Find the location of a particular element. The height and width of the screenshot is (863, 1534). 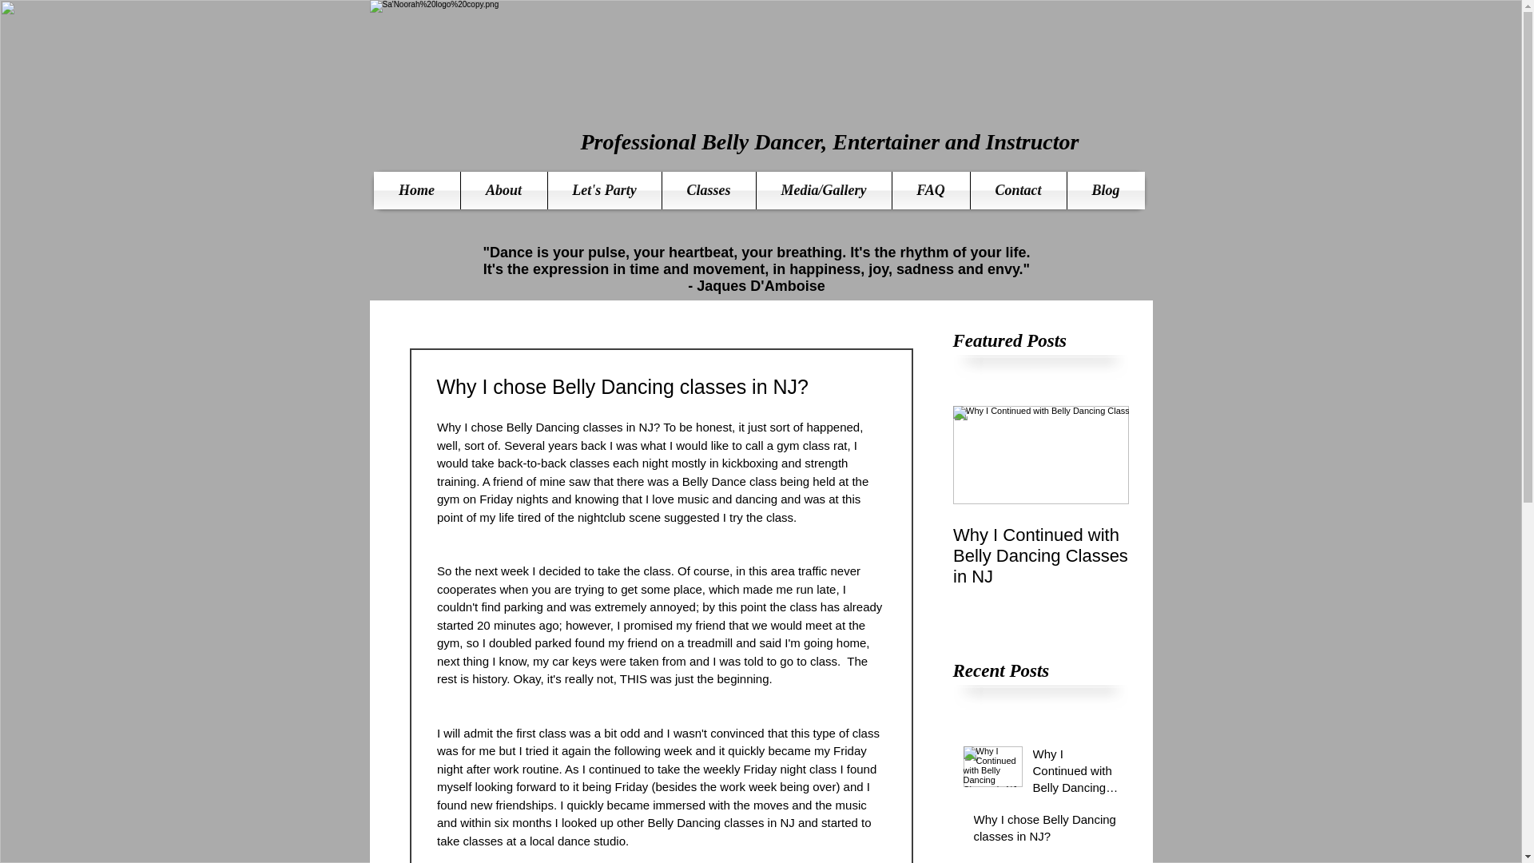

Why I Continued with Belly Dancing Classes in NJ is located at coordinates (1040, 556).